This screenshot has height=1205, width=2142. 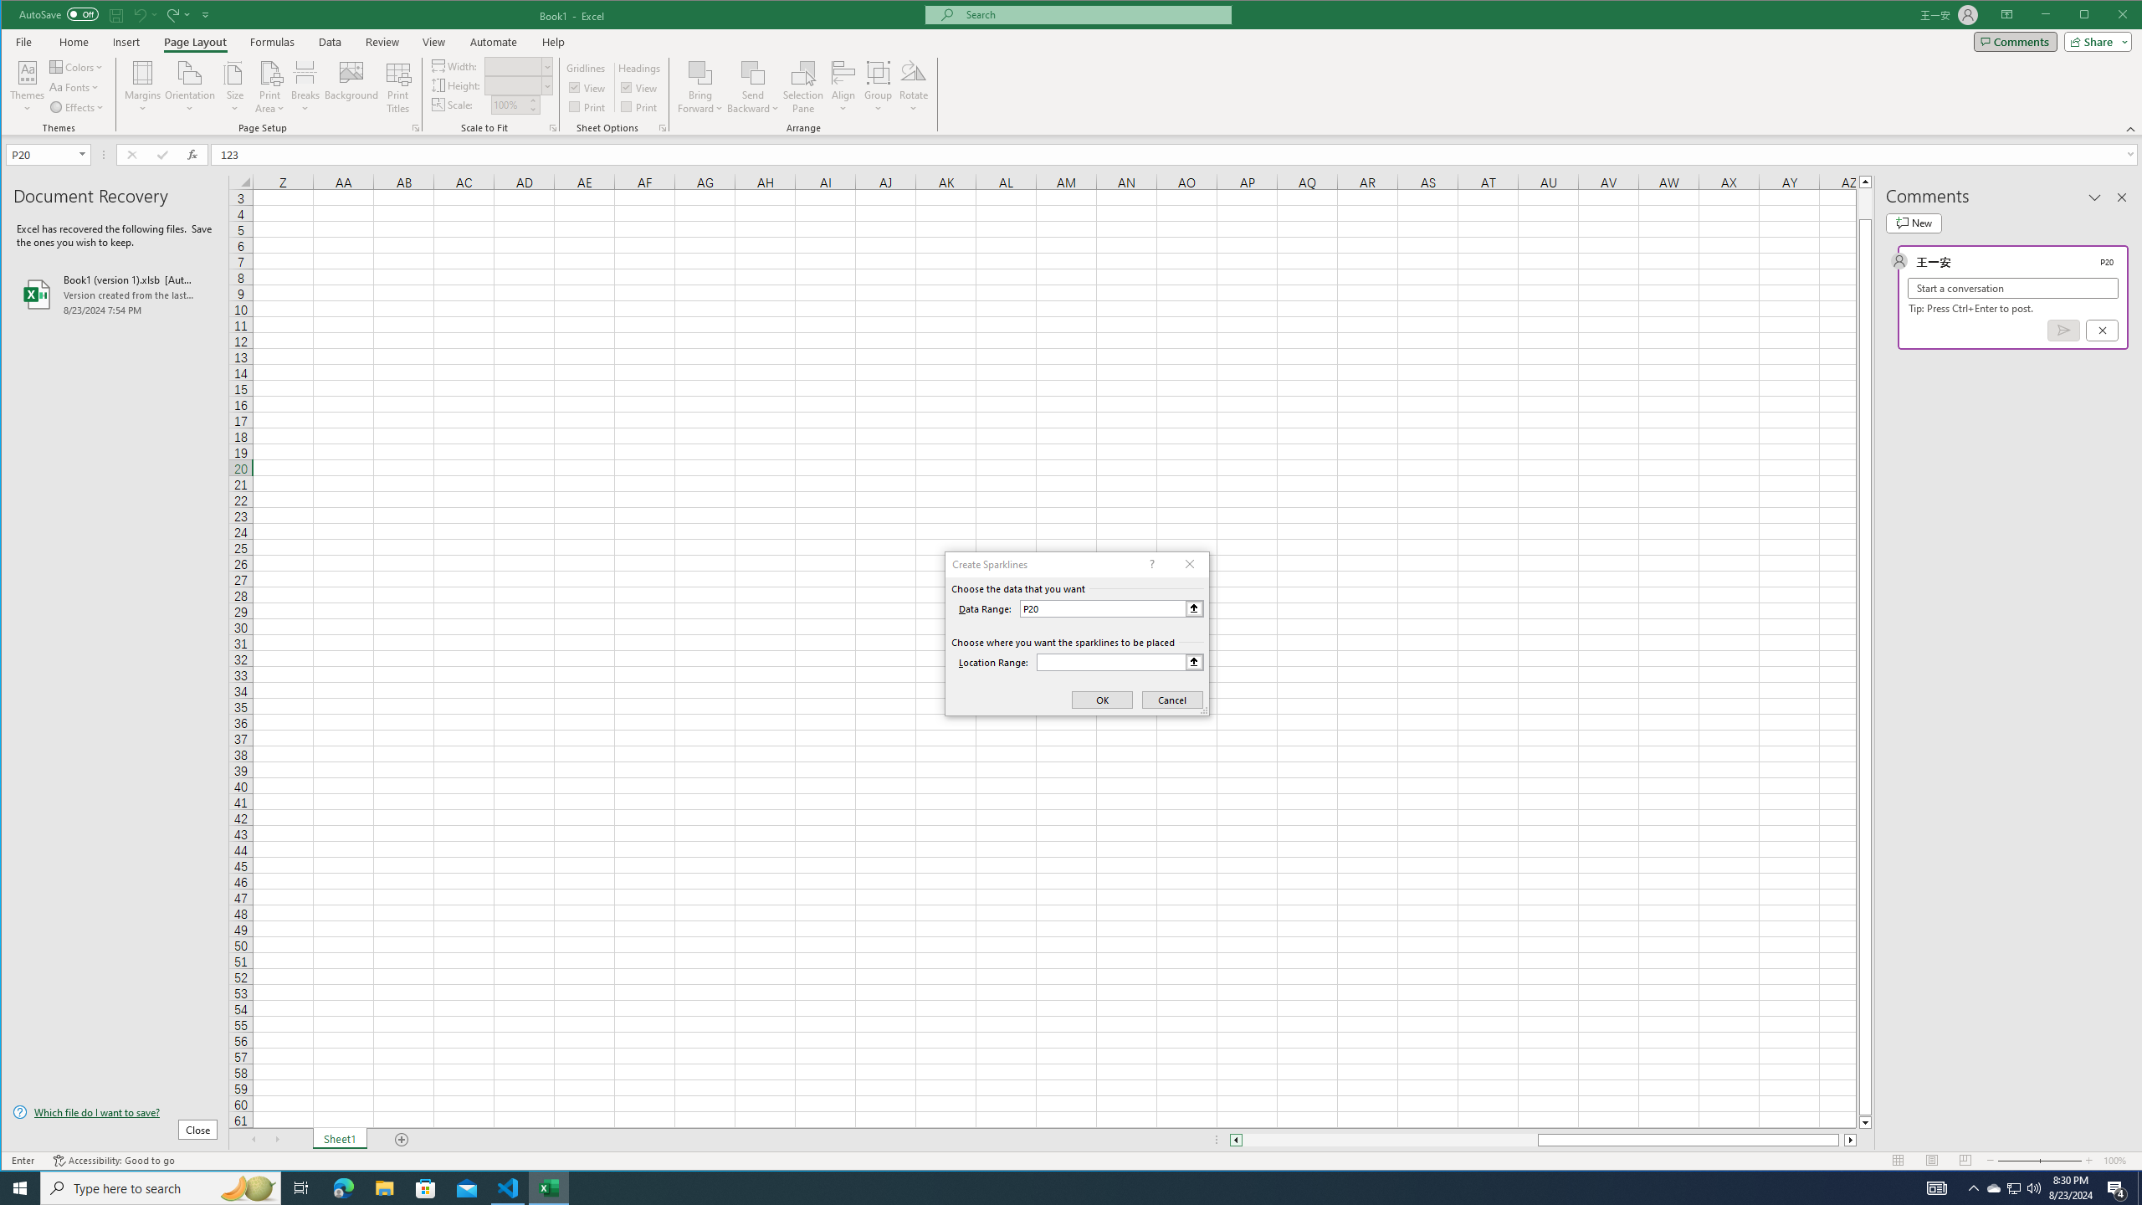 I want to click on Formulas, so click(x=272, y=42).